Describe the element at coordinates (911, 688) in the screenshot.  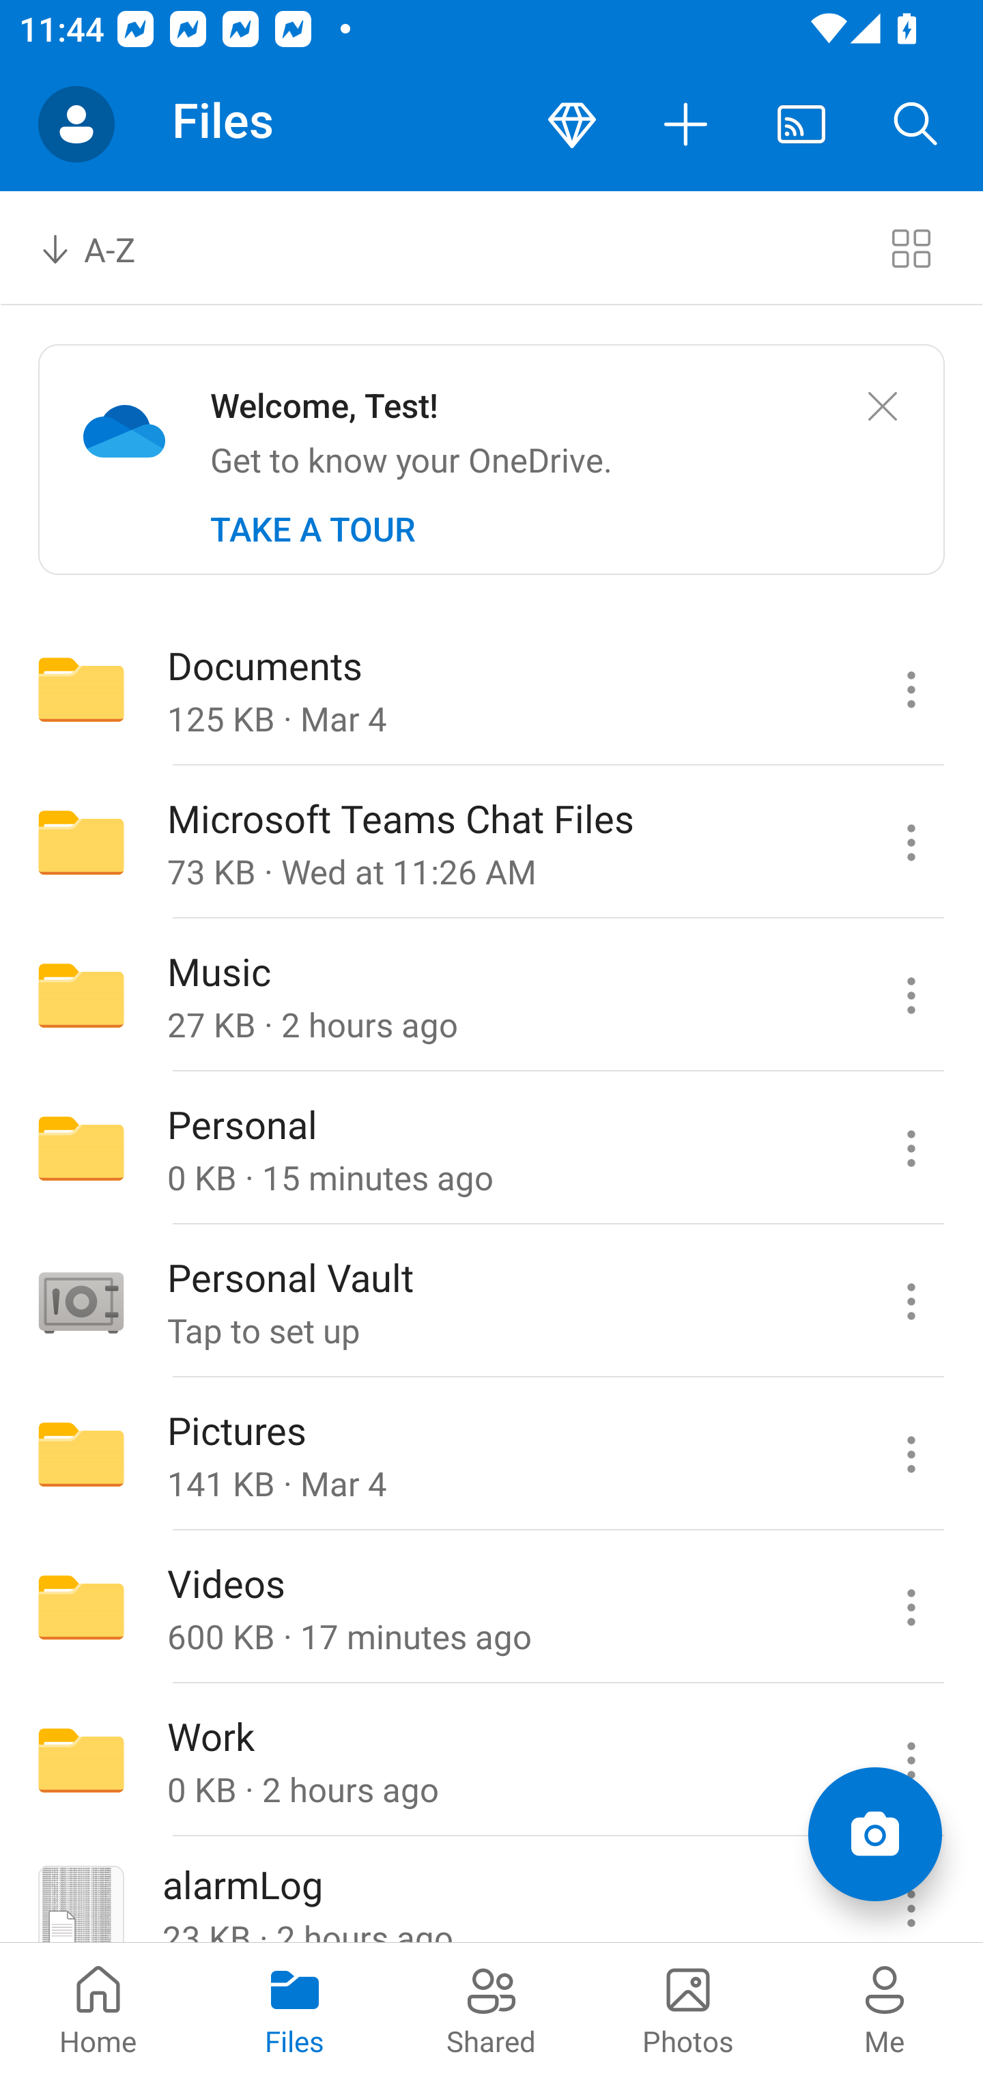
I see `Documents commands` at that location.